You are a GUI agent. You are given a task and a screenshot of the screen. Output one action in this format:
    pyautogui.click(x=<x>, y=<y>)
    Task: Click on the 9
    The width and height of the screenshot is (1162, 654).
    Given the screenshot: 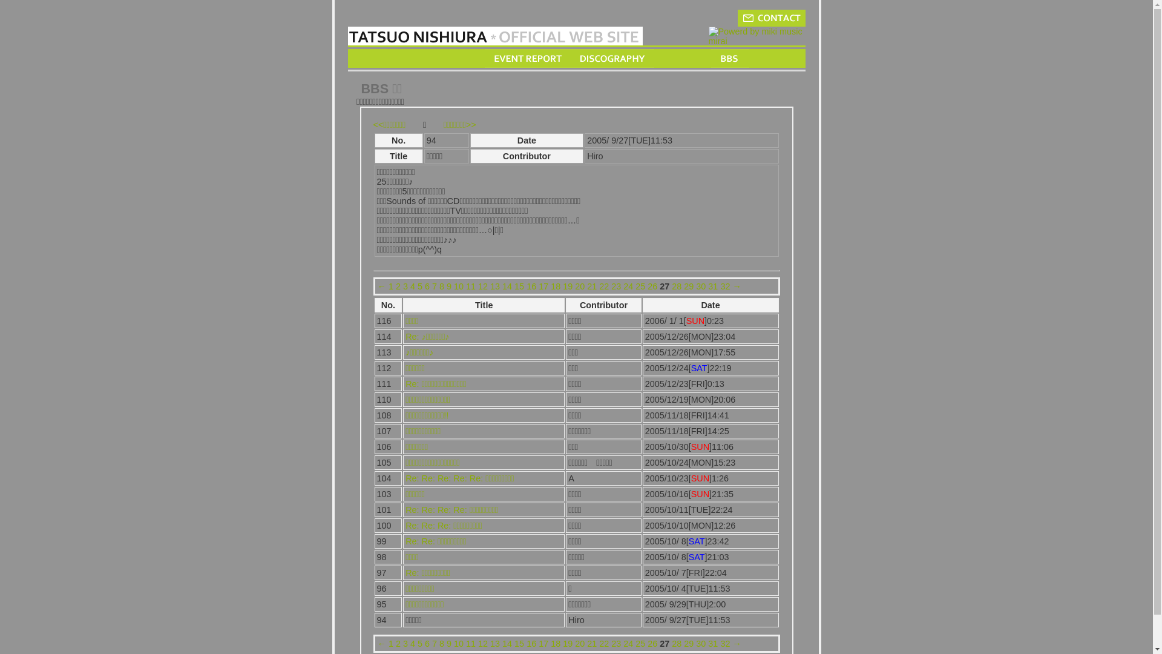 What is the action you would take?
    pyautogui.click(x=449, y=644)
    